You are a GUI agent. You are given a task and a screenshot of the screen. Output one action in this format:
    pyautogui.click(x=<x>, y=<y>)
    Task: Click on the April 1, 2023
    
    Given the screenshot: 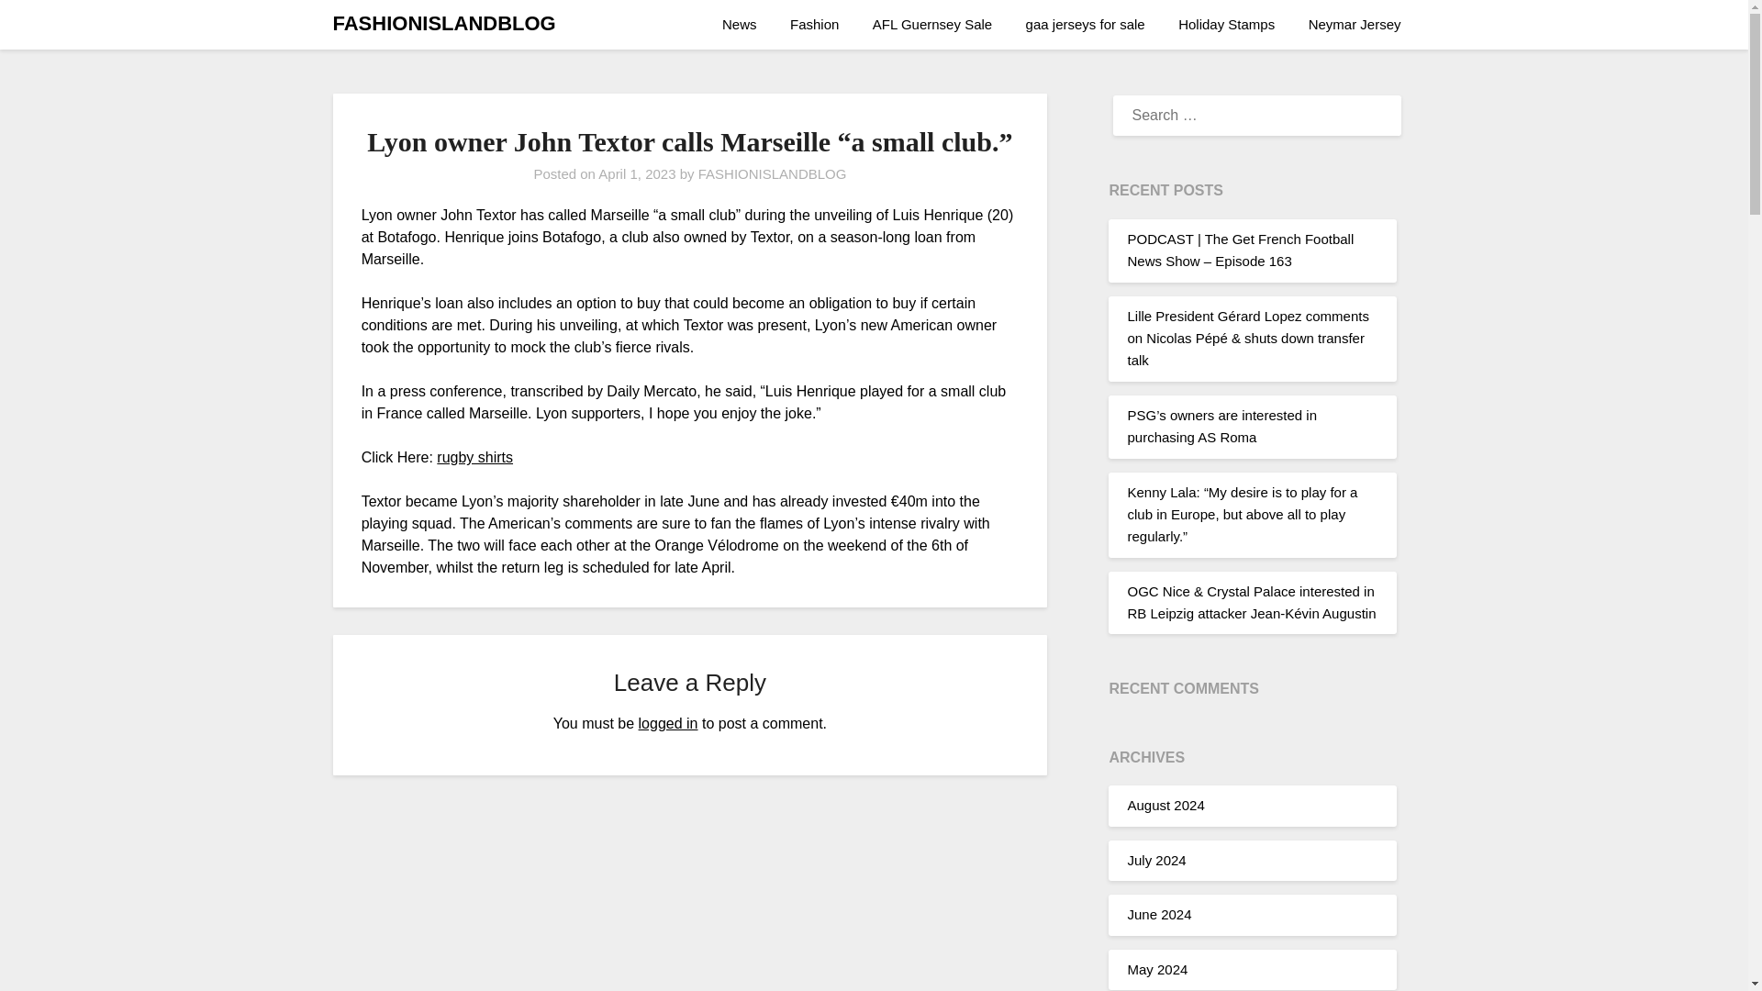 What is the action you would take?
    pyautogui.click(x=637, y=173)
    